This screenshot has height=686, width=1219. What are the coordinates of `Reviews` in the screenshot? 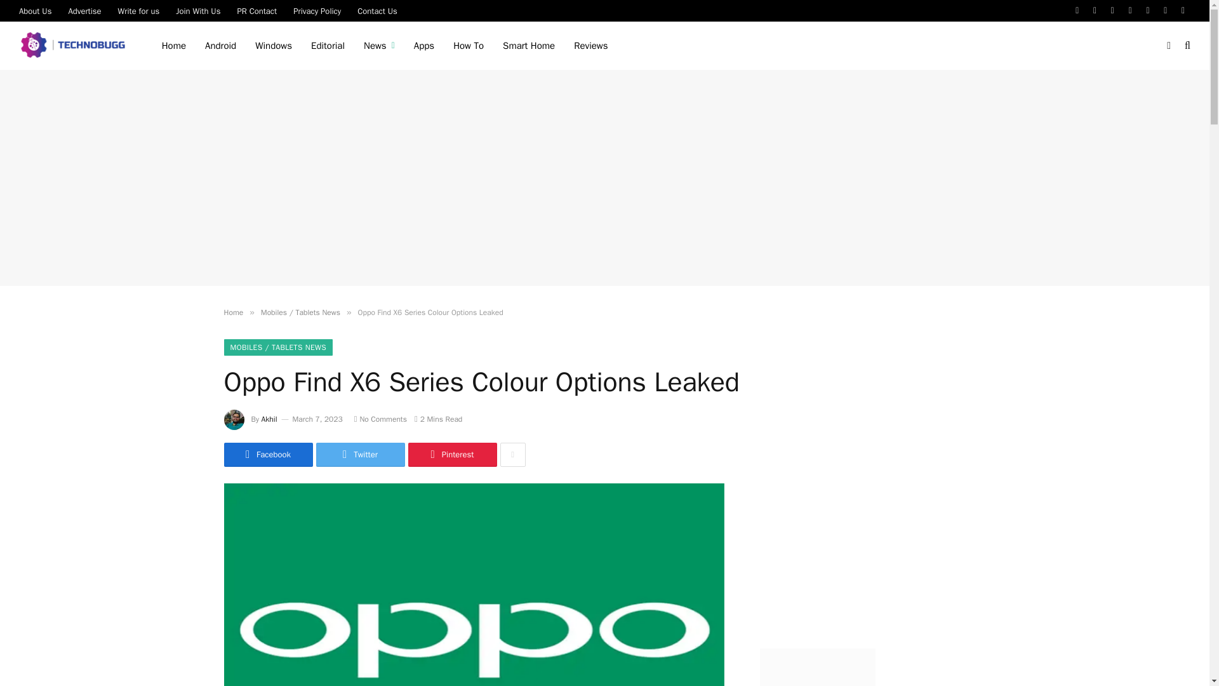 It's located at (590, 46).